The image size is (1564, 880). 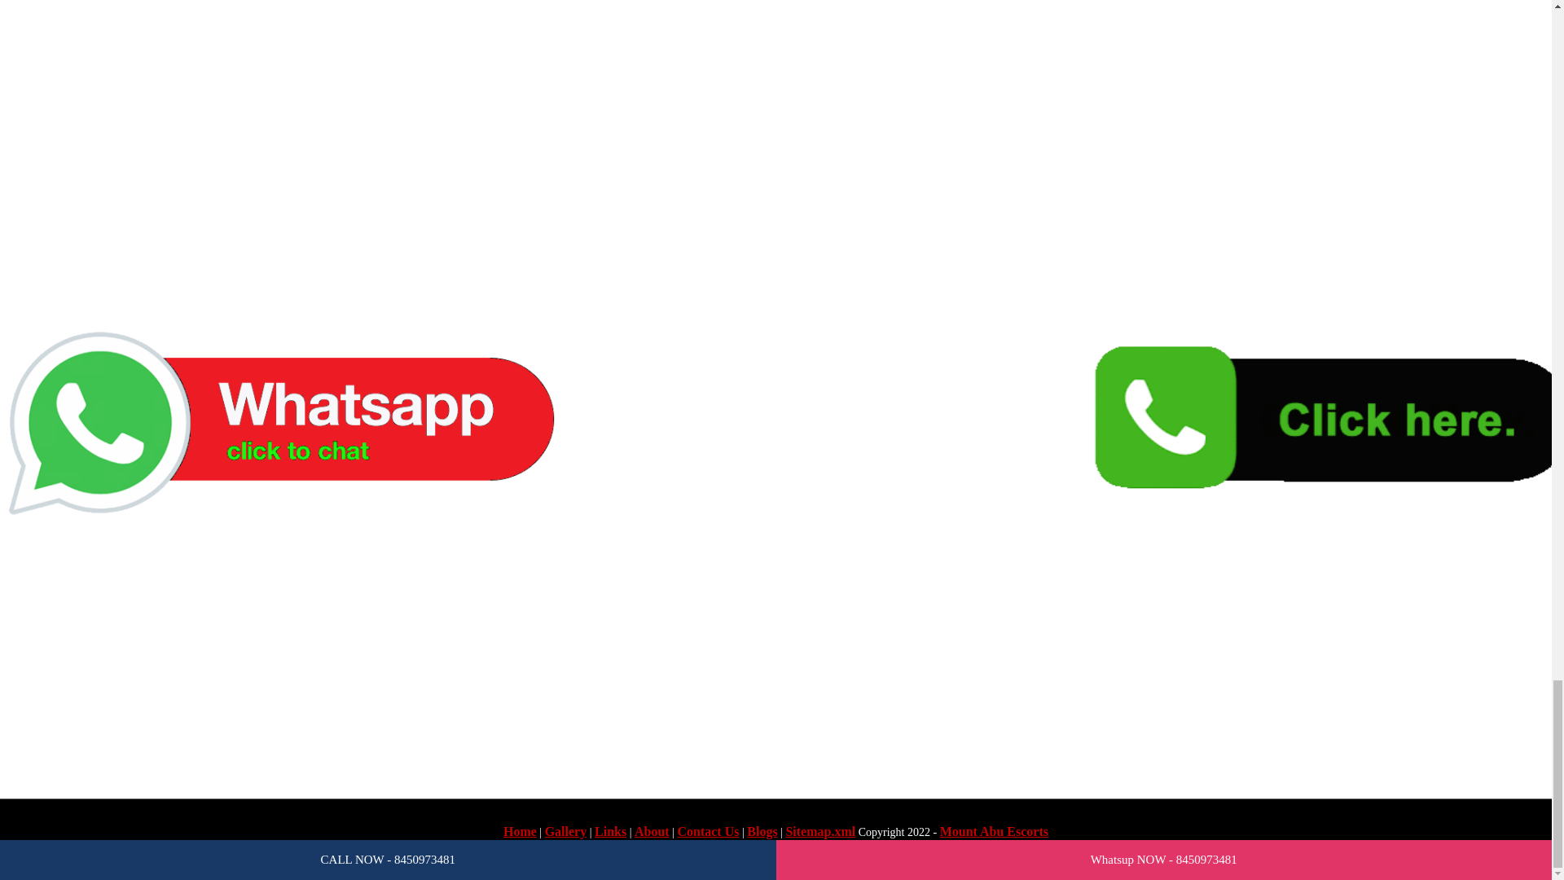 I want to click on Home, so click(x=520, y=831).